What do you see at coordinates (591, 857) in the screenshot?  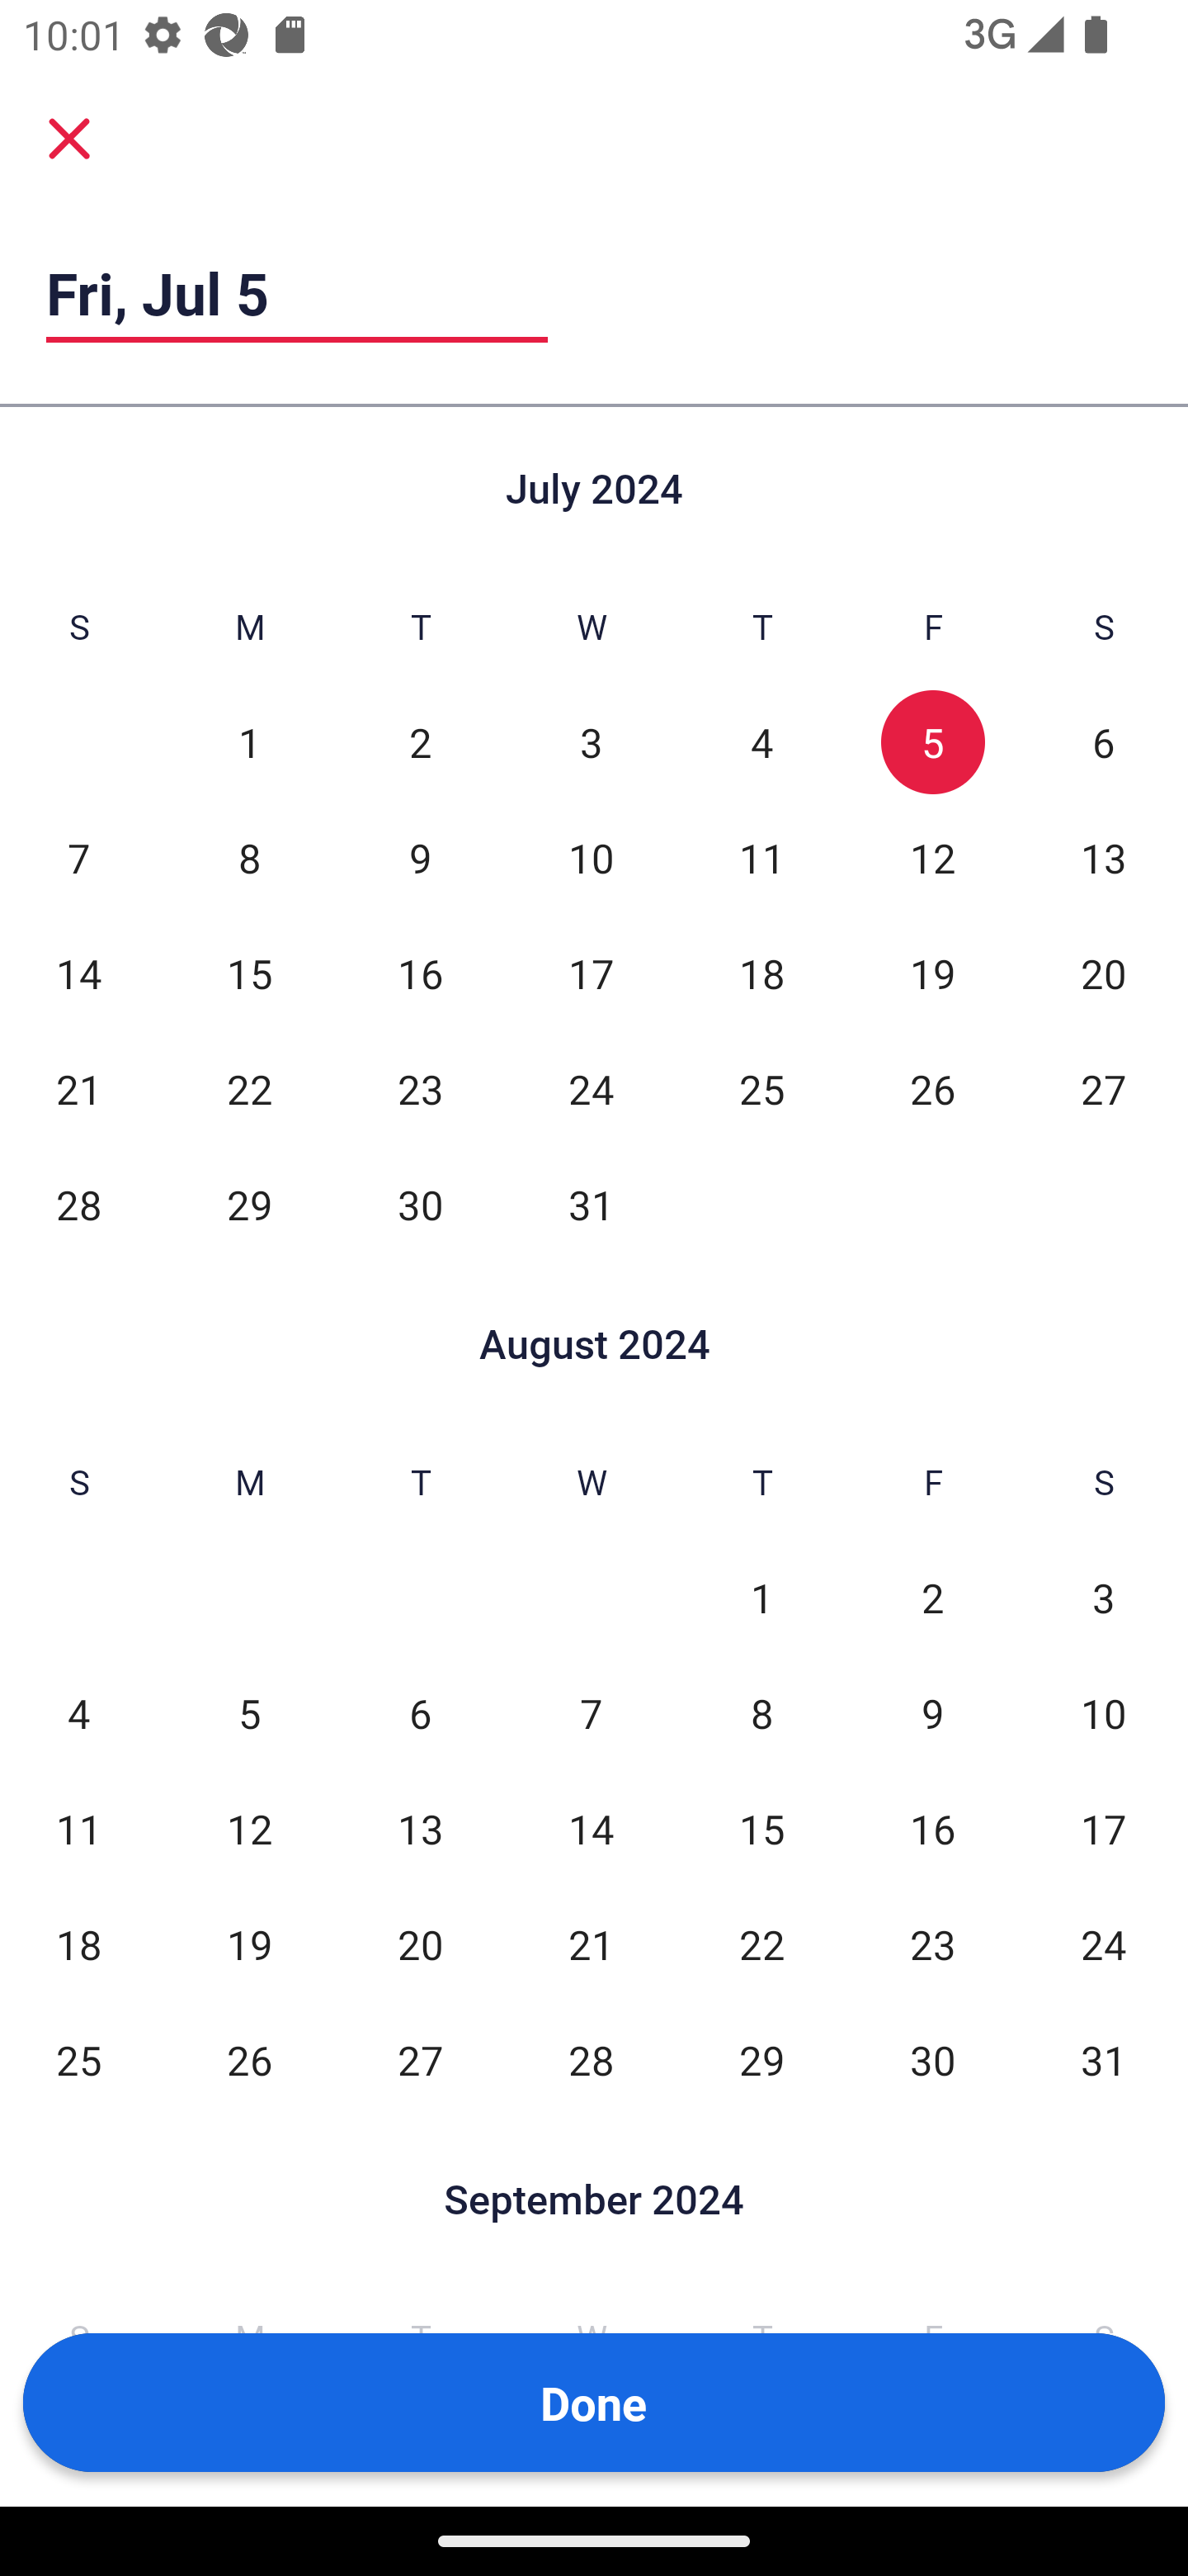 I see `10 Wed, Jul 10, Not Selected` at bounding box center [591, 857].